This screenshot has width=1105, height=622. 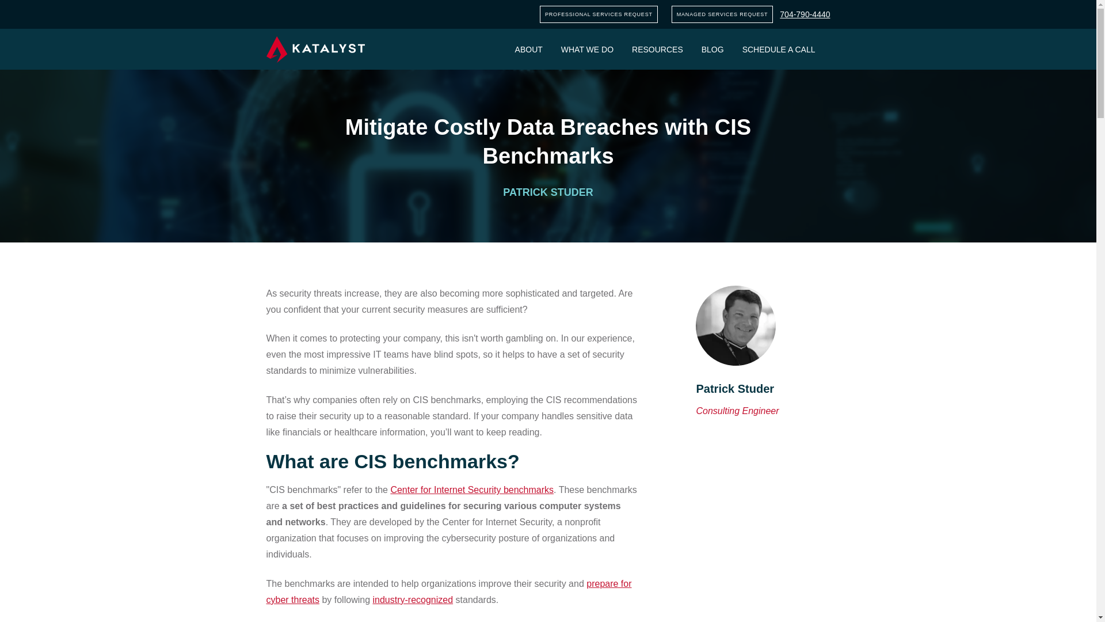 I want to click on BLOG, so click(x=712, y=49).